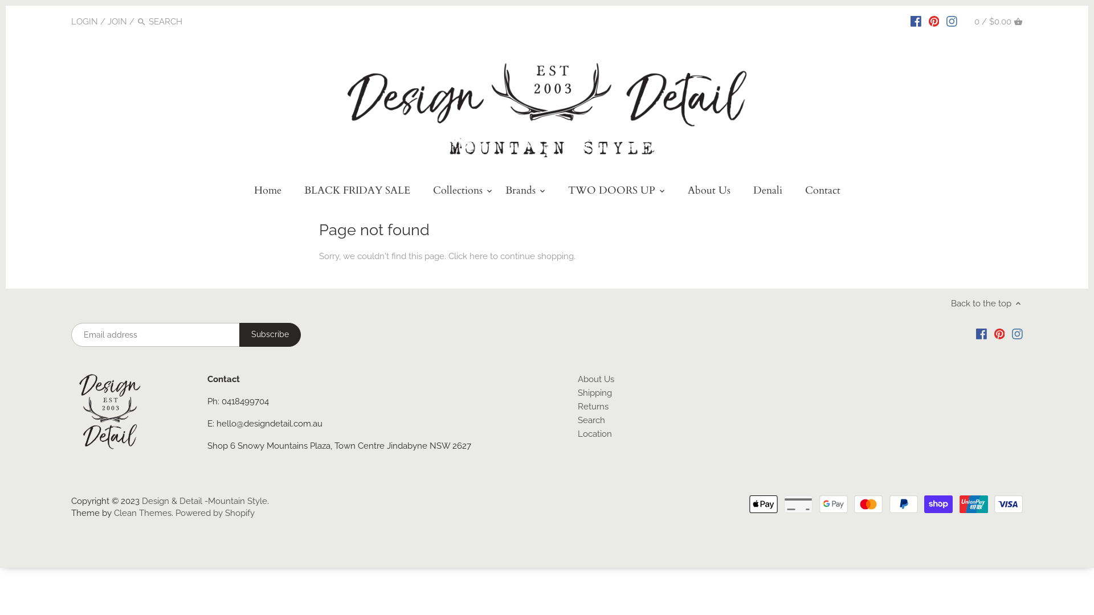 The image size is (1094, 615). I want to click on PINTEREST, so click(934, 21).